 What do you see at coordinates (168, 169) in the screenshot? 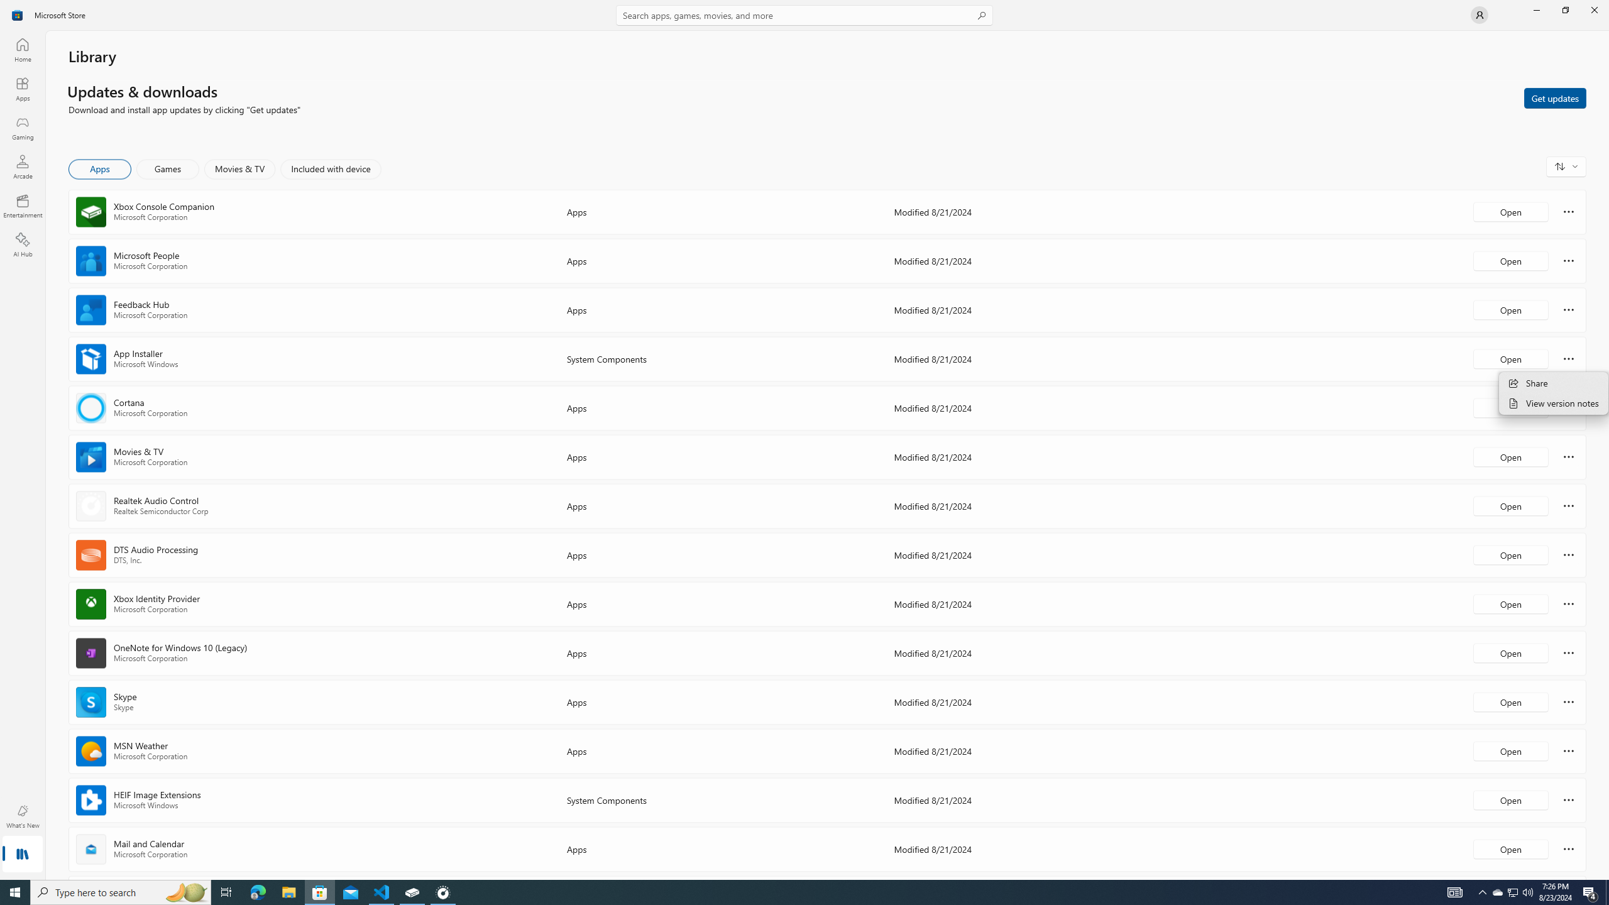
I see `Games` at bounding box center [168, 169].